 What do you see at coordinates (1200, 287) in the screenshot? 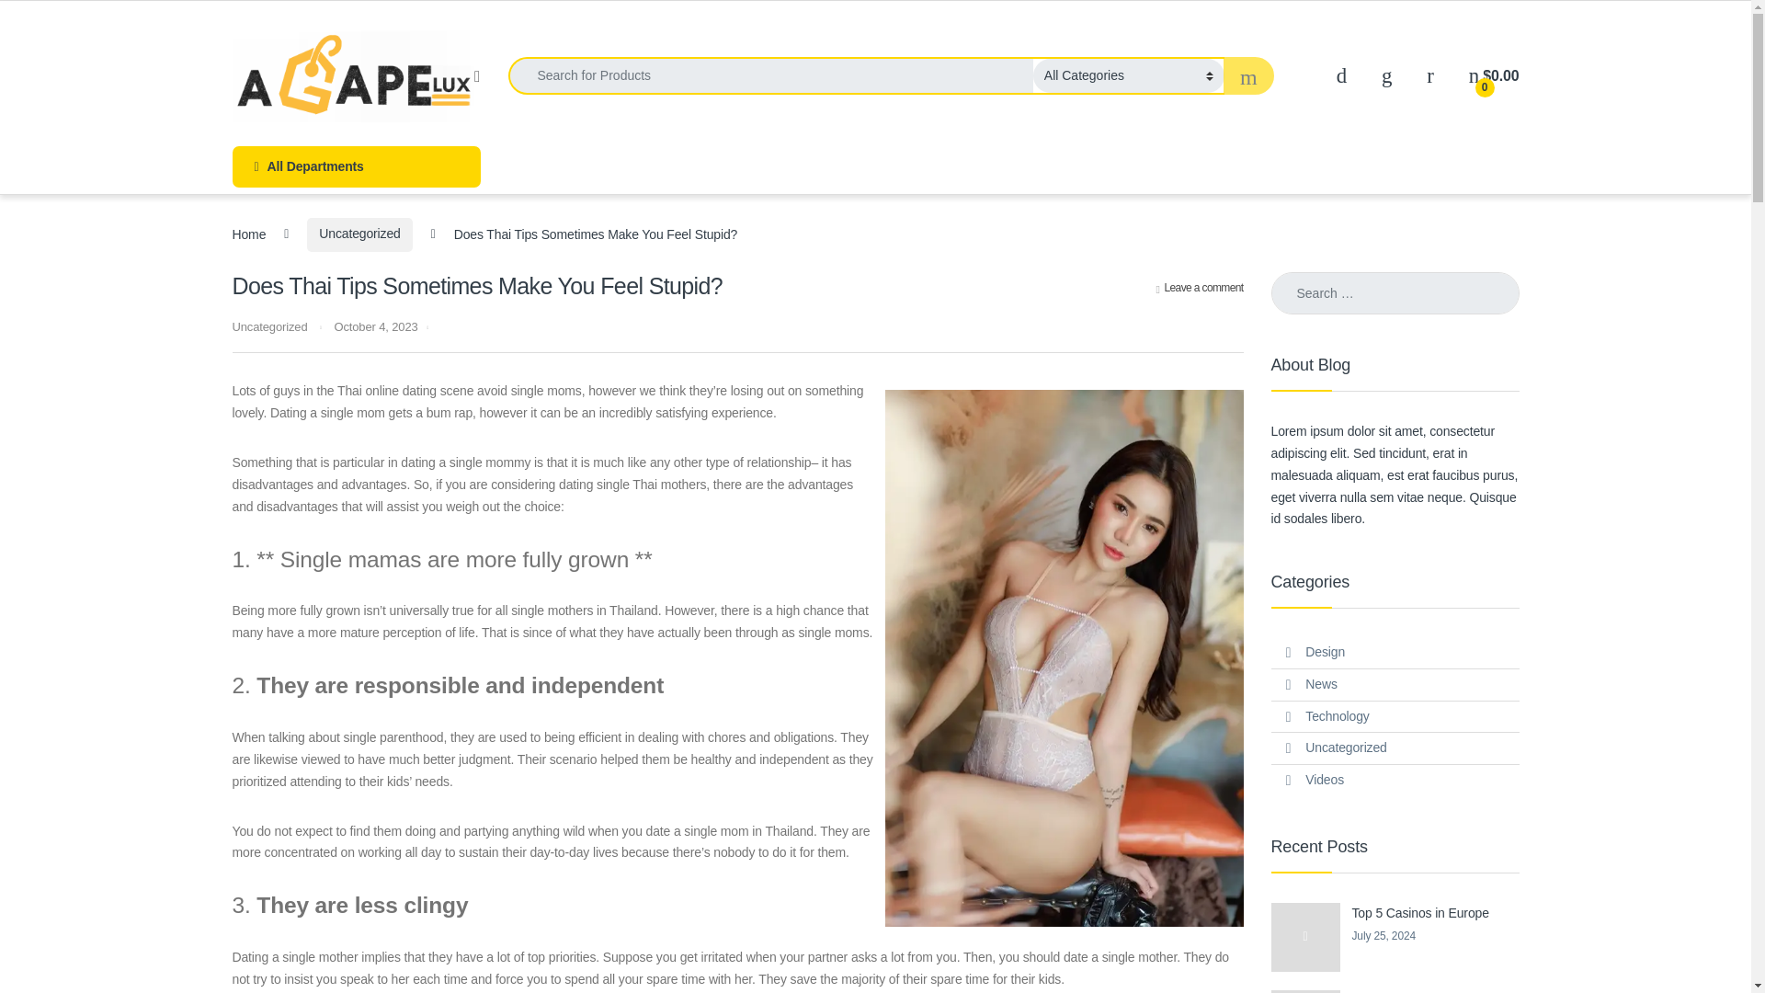
I see `Leave a comment` at bounding box center [1200, 287].